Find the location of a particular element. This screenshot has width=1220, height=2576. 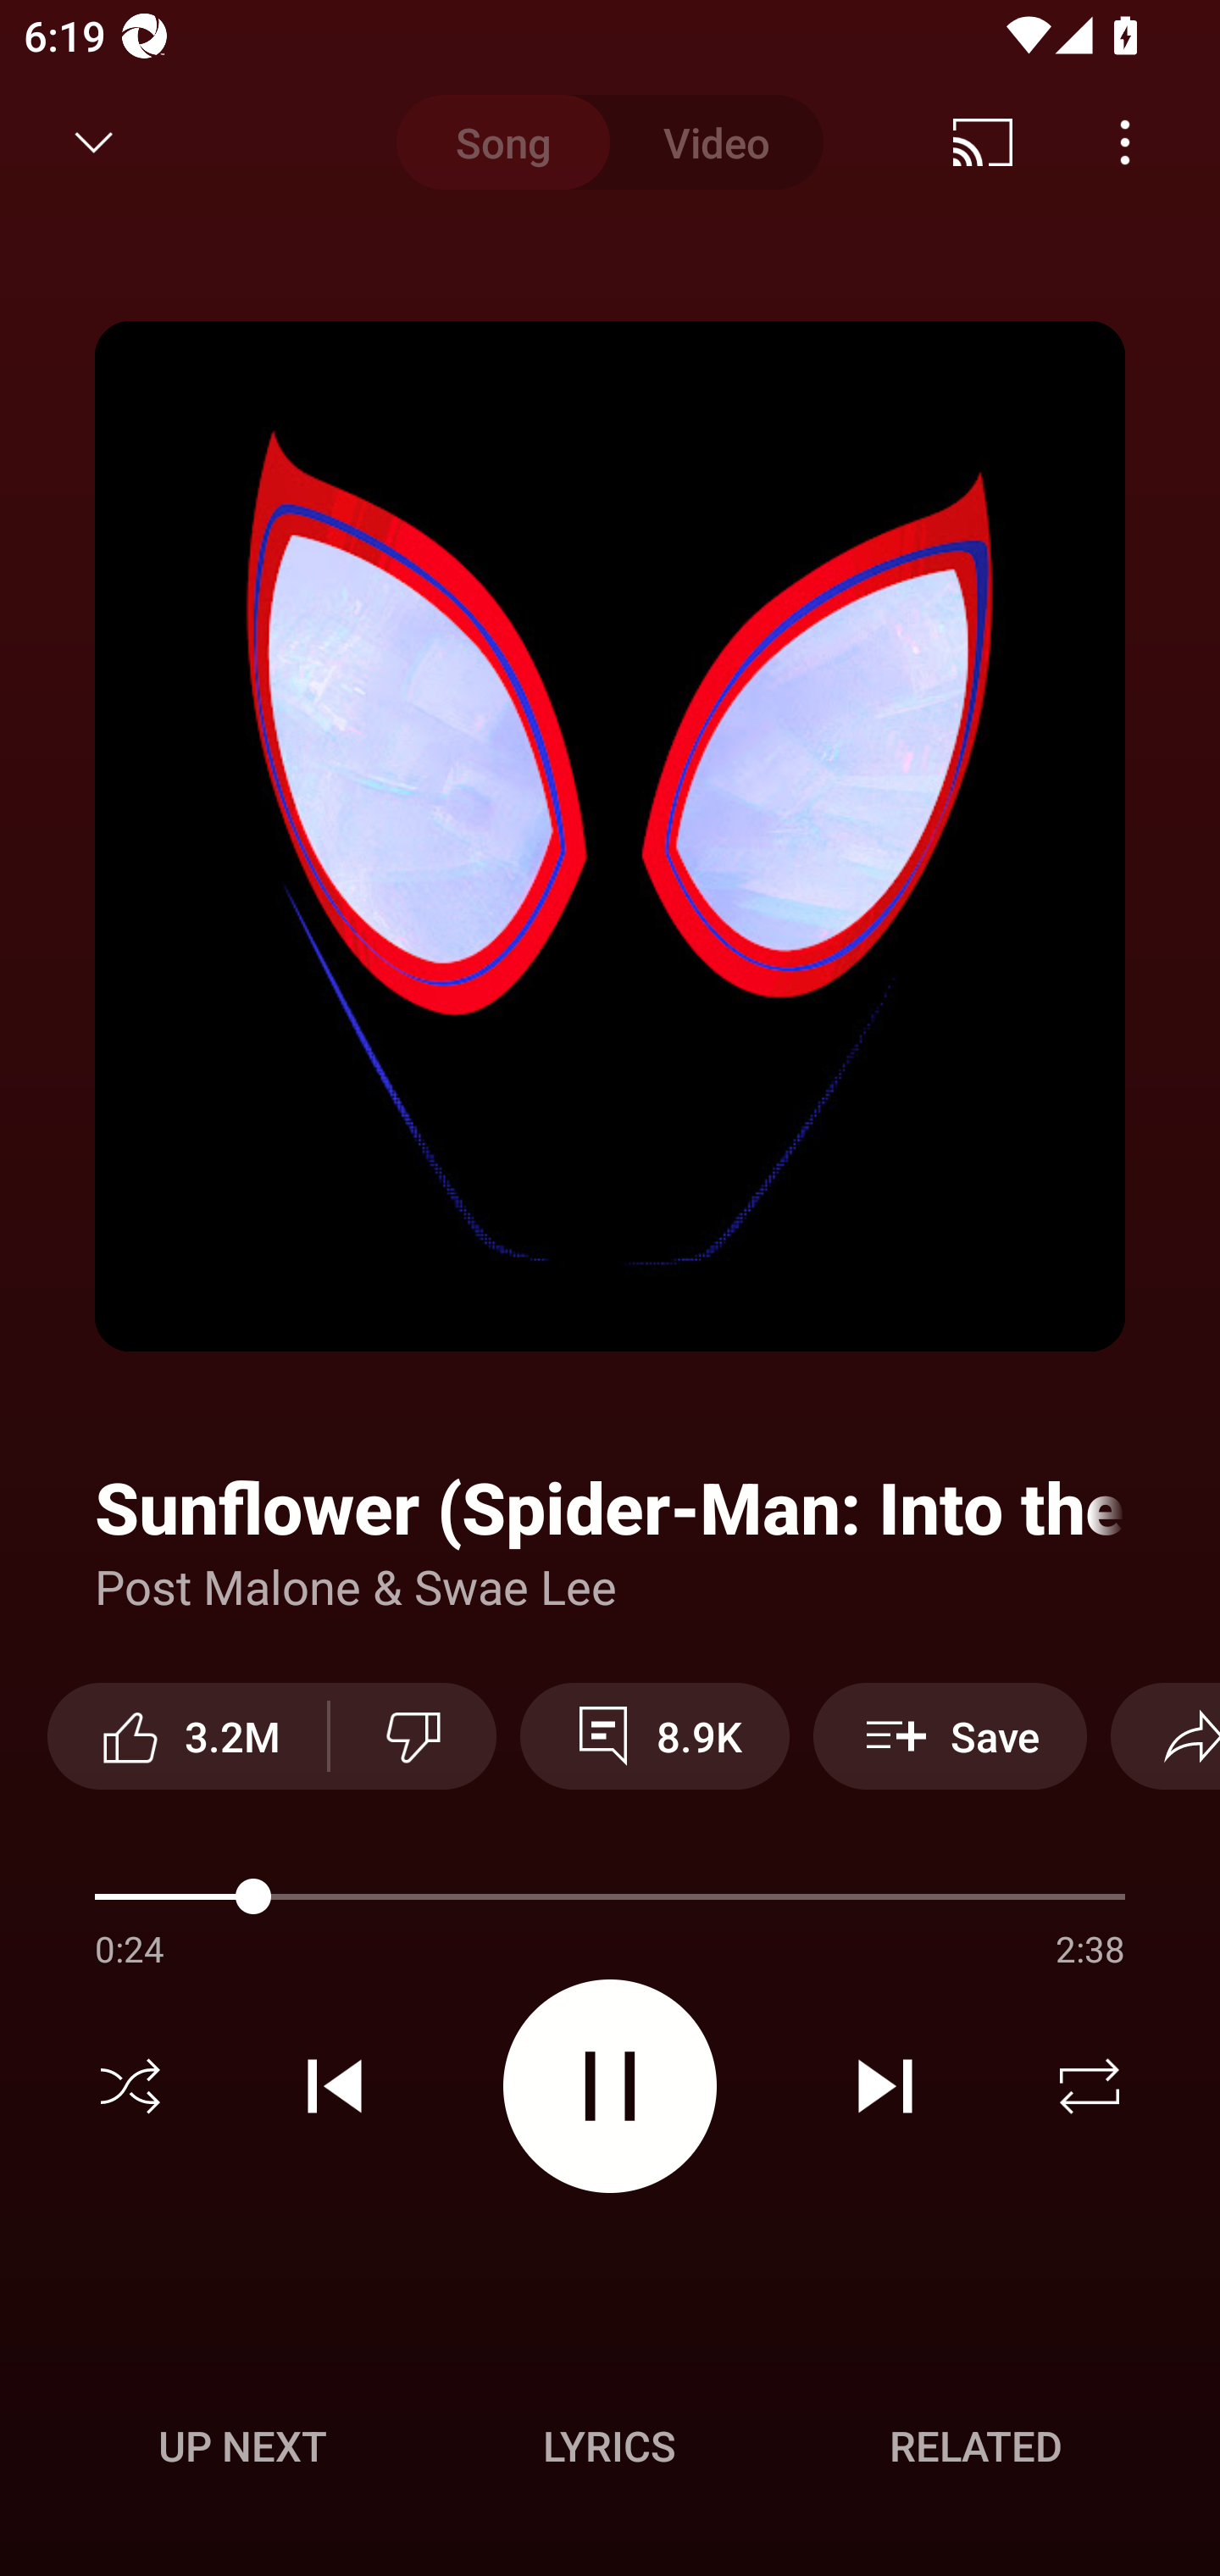

Minimize is located at coordinates (94, 142).